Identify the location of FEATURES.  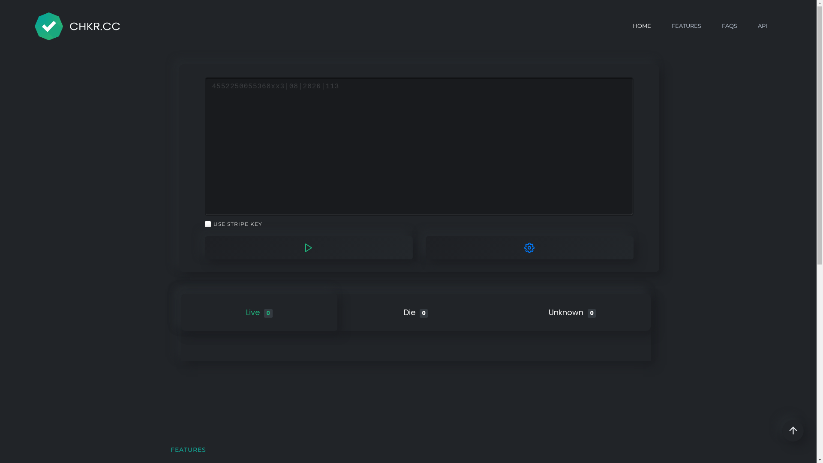
(687, 26).